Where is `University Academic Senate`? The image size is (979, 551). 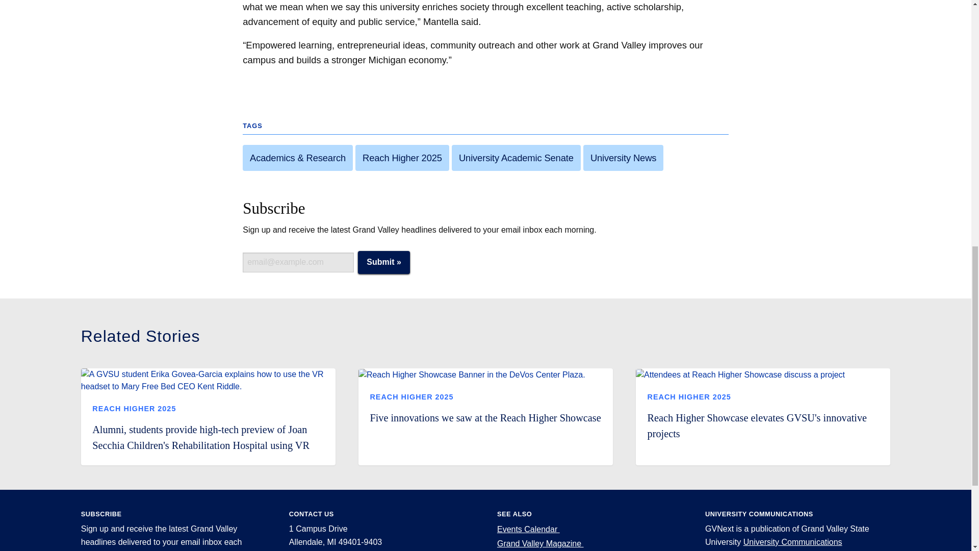
University Academic Senate is located at coordinates (516, 158).